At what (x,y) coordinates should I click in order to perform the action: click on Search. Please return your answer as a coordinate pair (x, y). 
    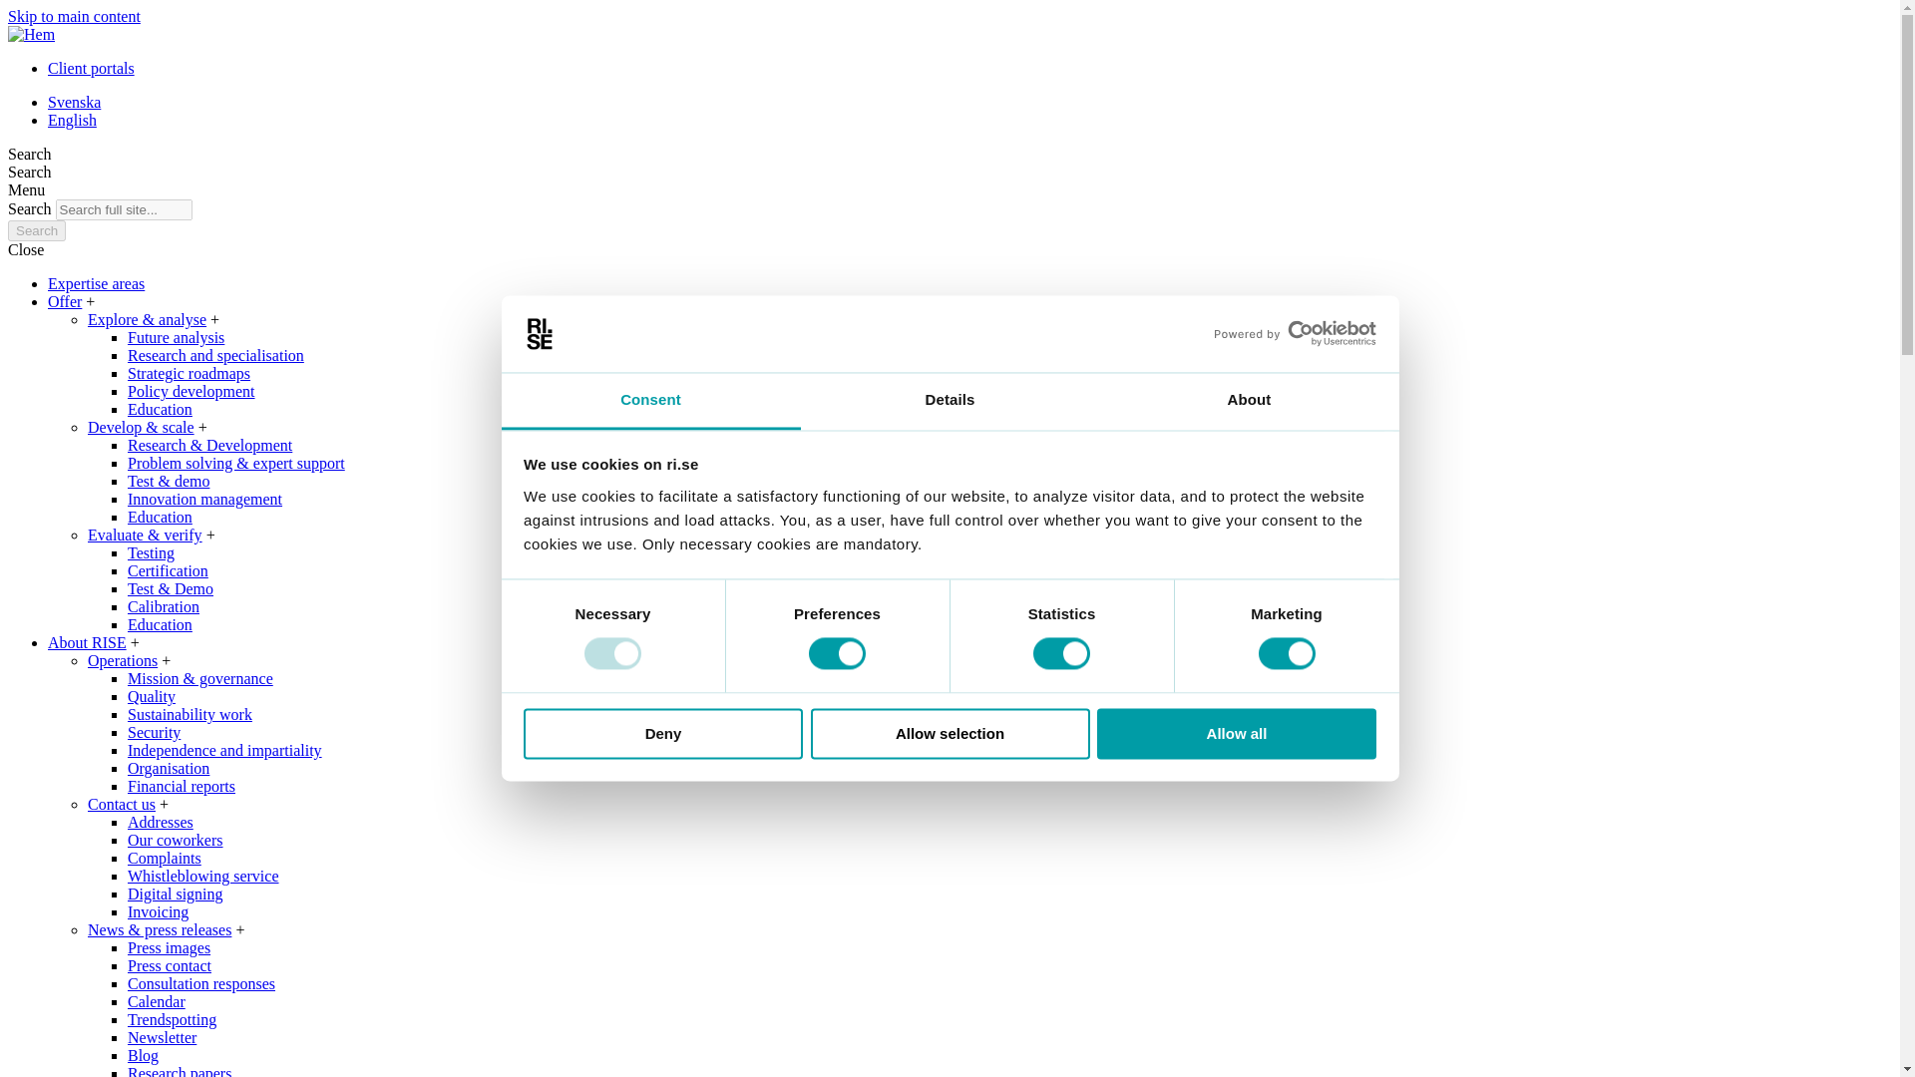
    Looking at the image, I should click on (36, 230).